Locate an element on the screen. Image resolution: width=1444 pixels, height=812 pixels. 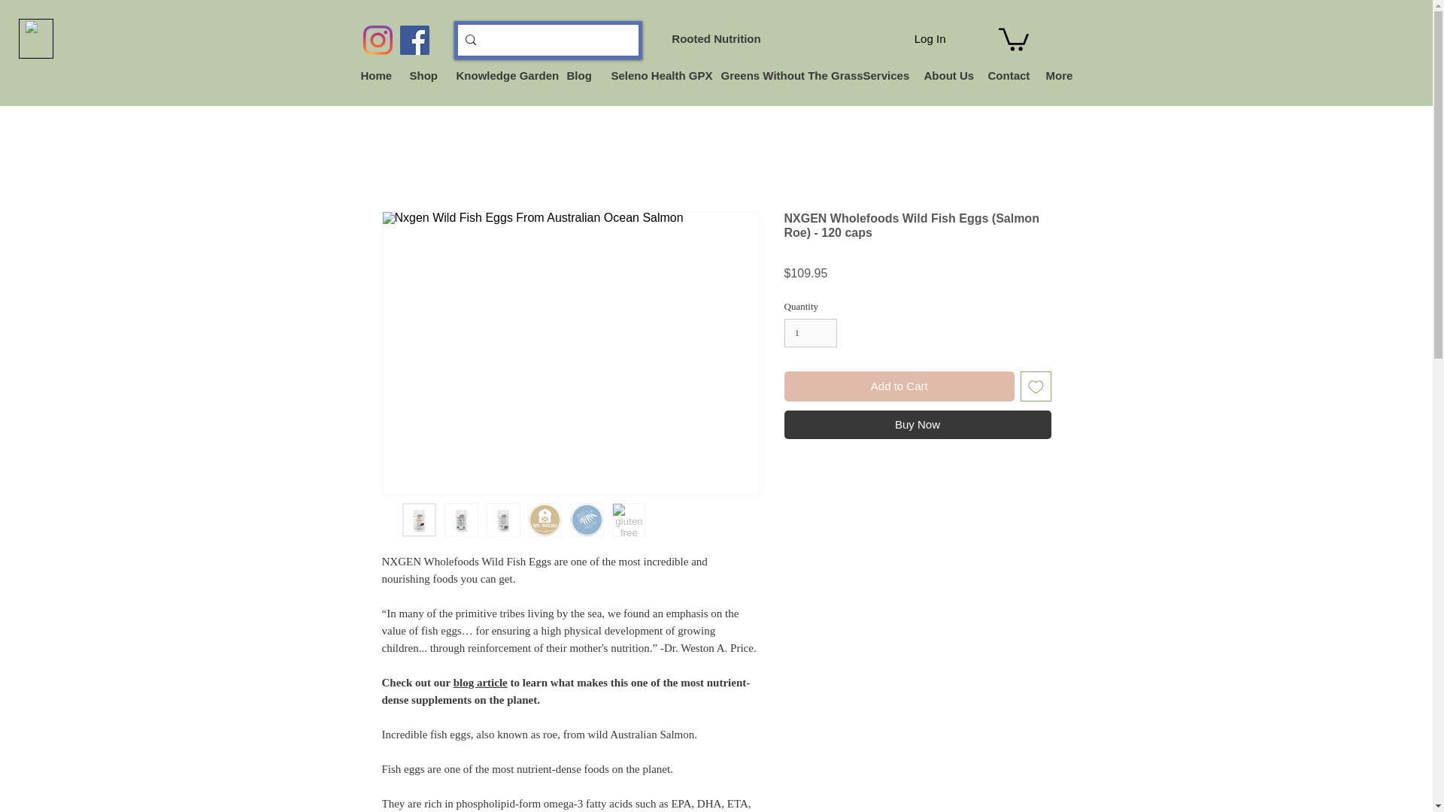
Log In is located at coordinates (930, 38).